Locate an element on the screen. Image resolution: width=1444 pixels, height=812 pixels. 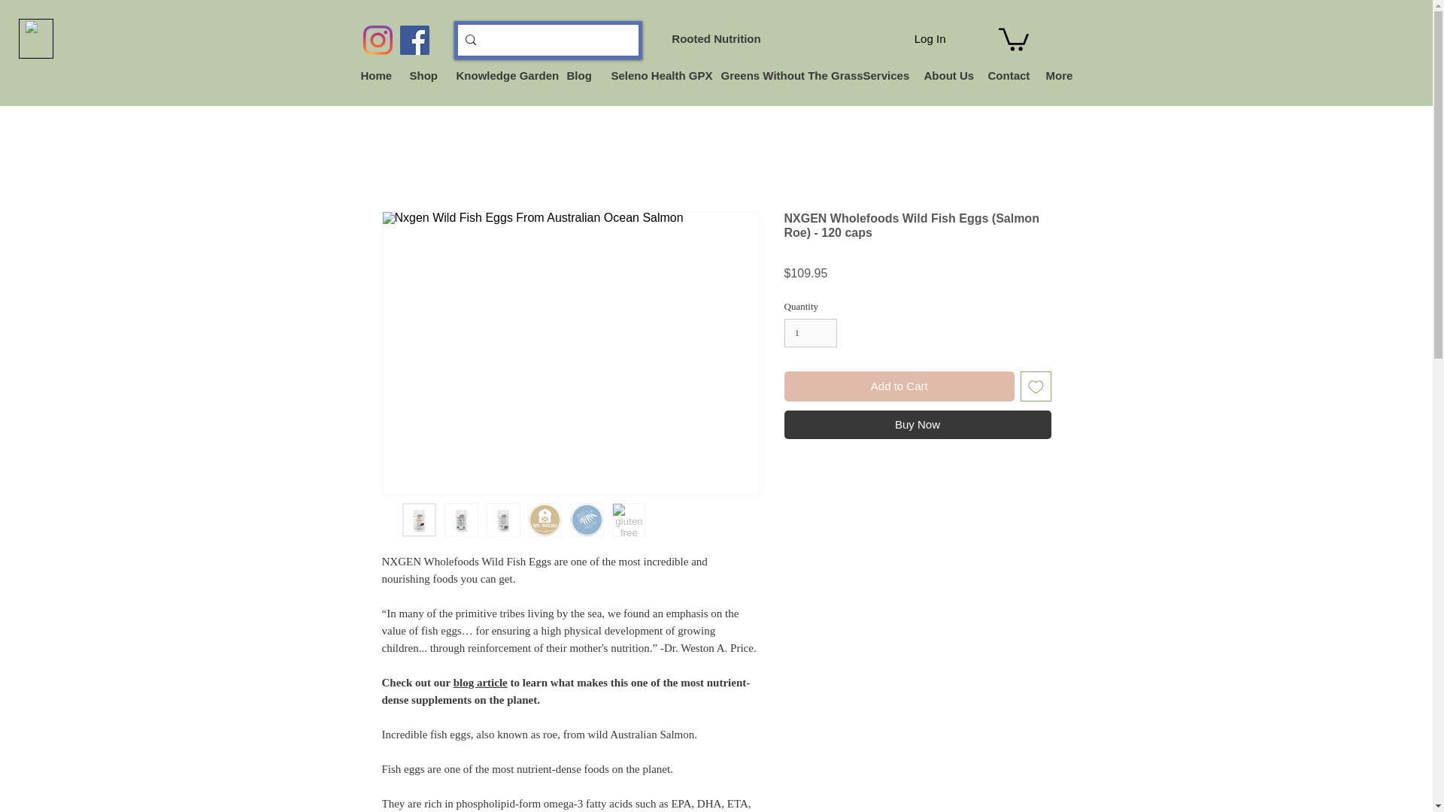
Log In is located at coordinates (930, 38).